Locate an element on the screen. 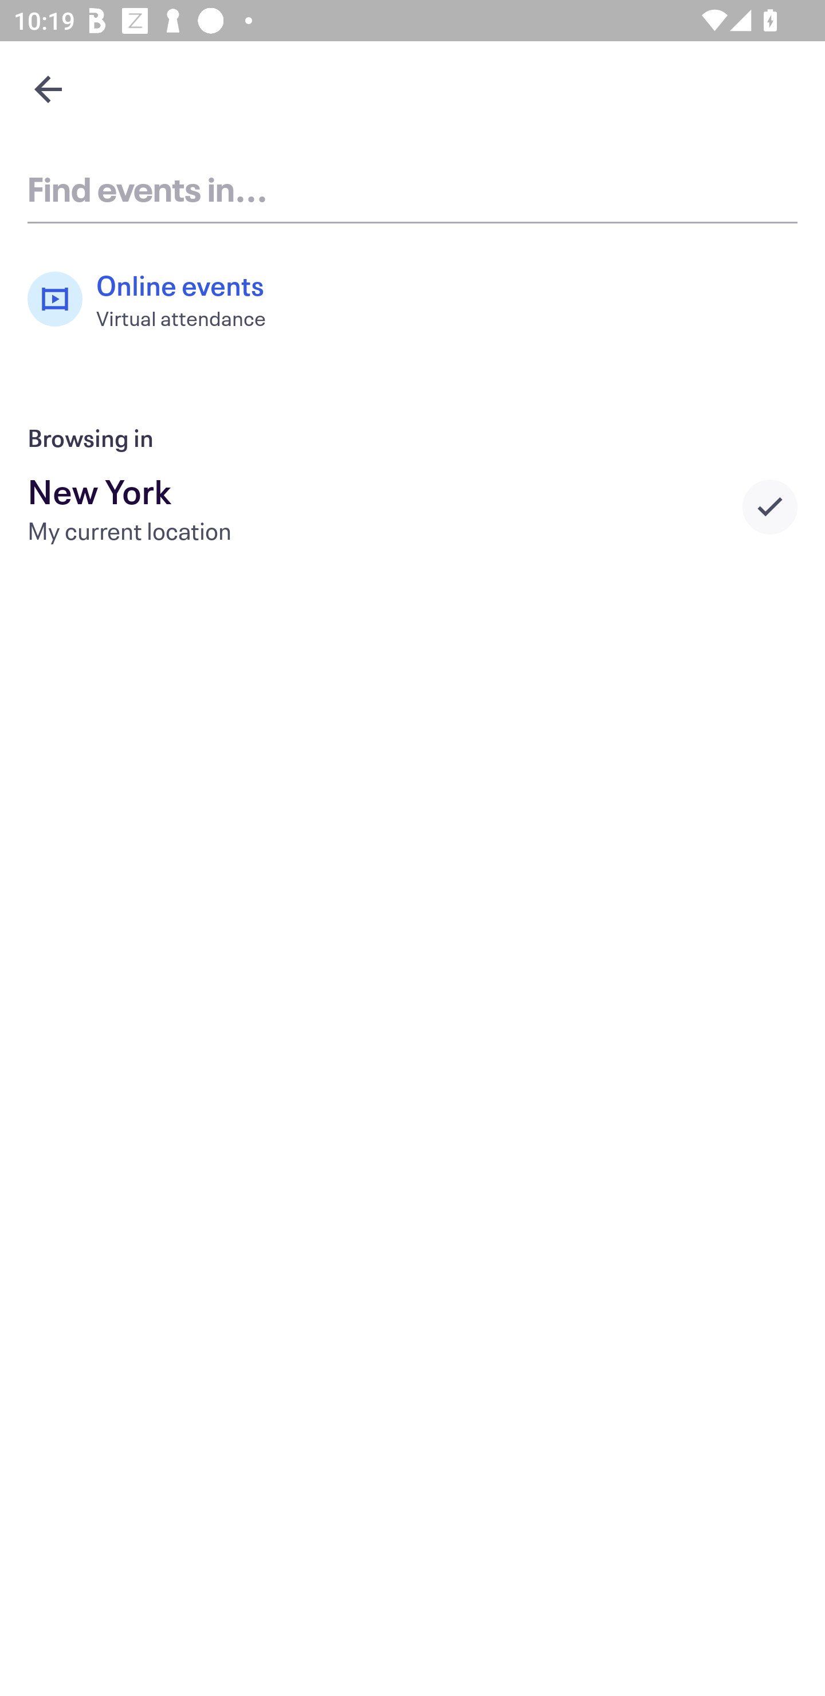 The height and width of the screenshot is (1696, 825). Navigate up is located at coordinates (48, 89).